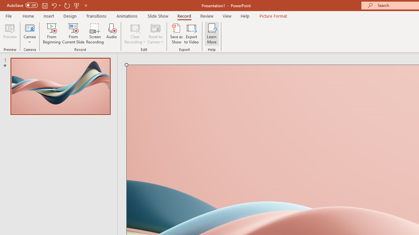 Image resolution: width=419 pixels, height=235 pixels. Describe the element at coordinates (112, 33) in the screenshot. I see `Audio` at that location.